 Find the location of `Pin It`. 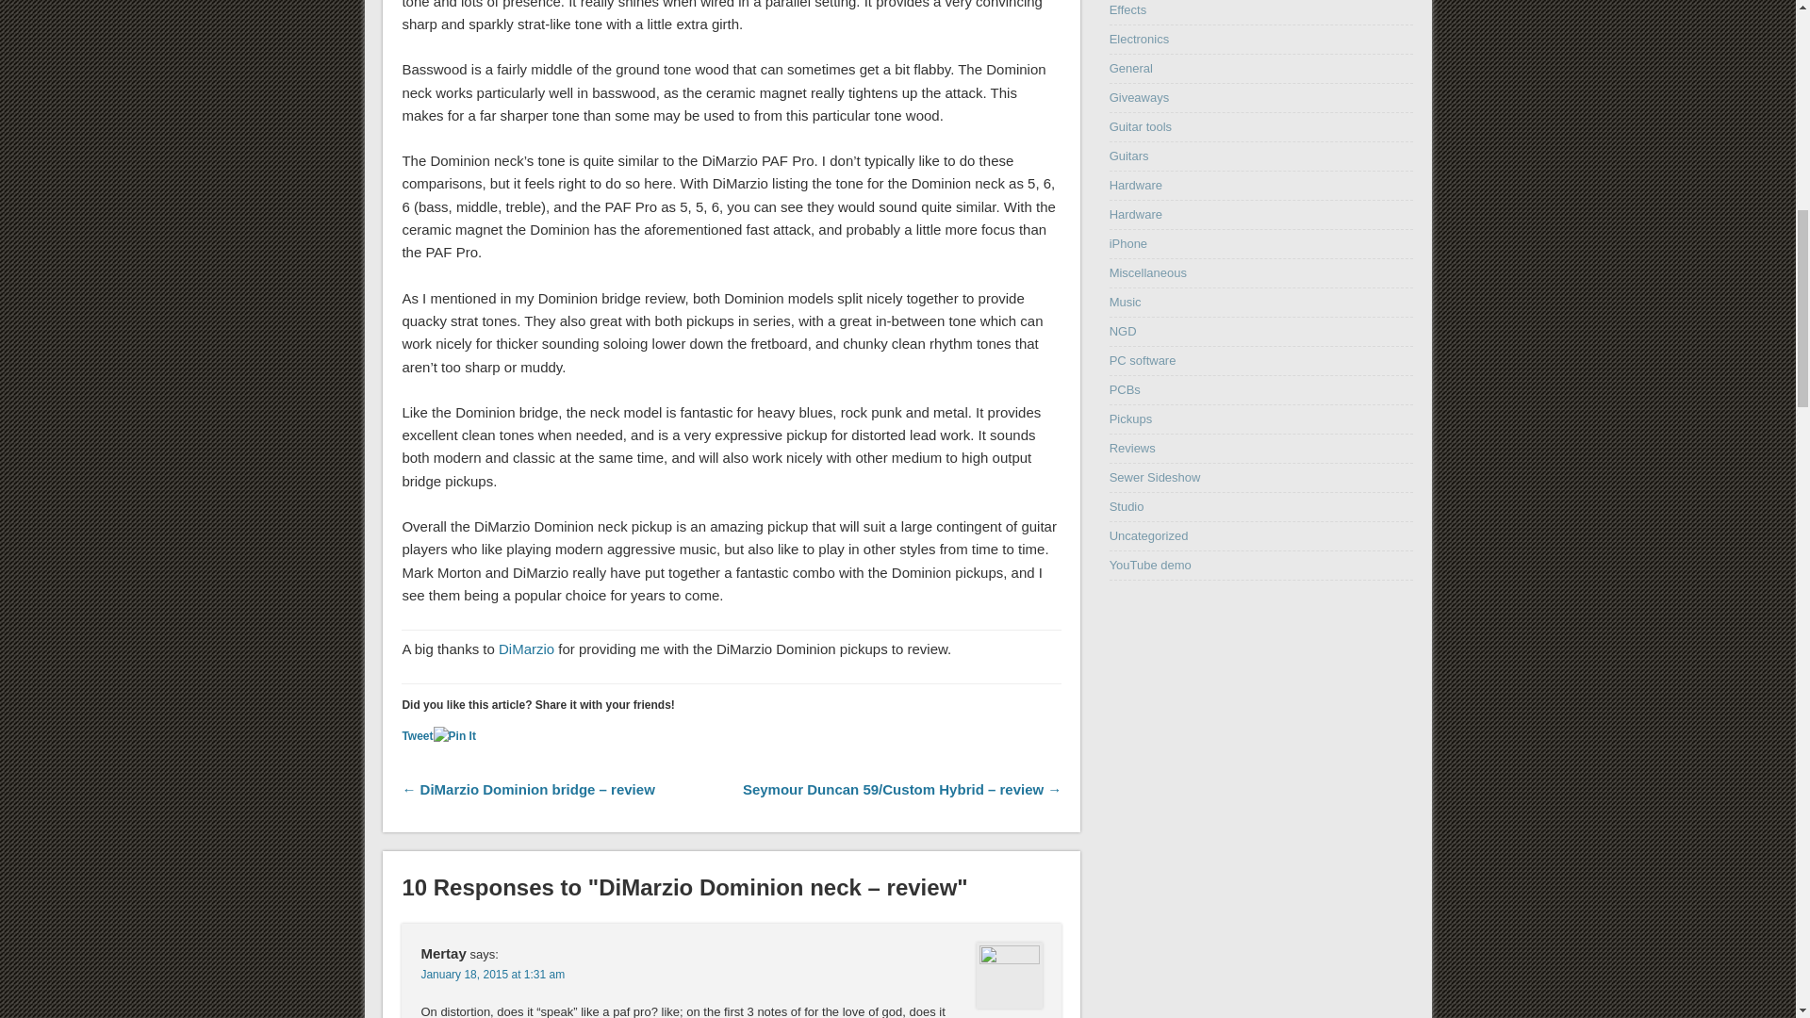

Pin It is located at coordinates (454, 736).